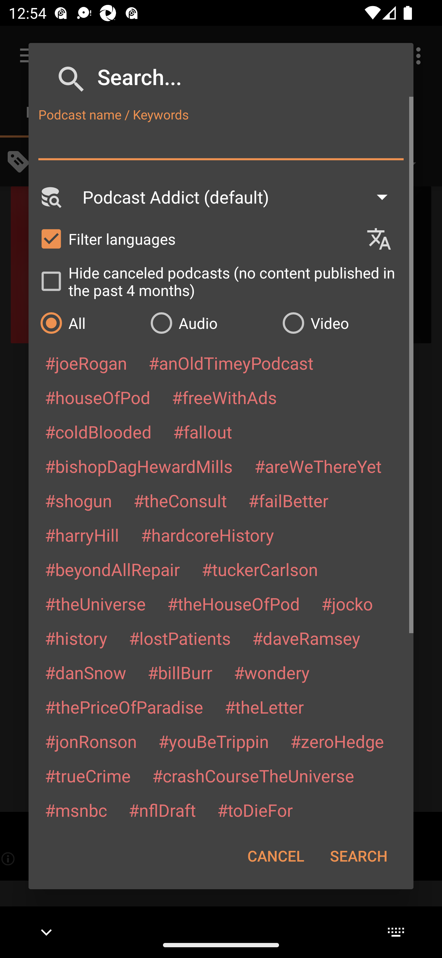 The image size is (442, 958). I want to click on #trueCrime, so click(88, 775).